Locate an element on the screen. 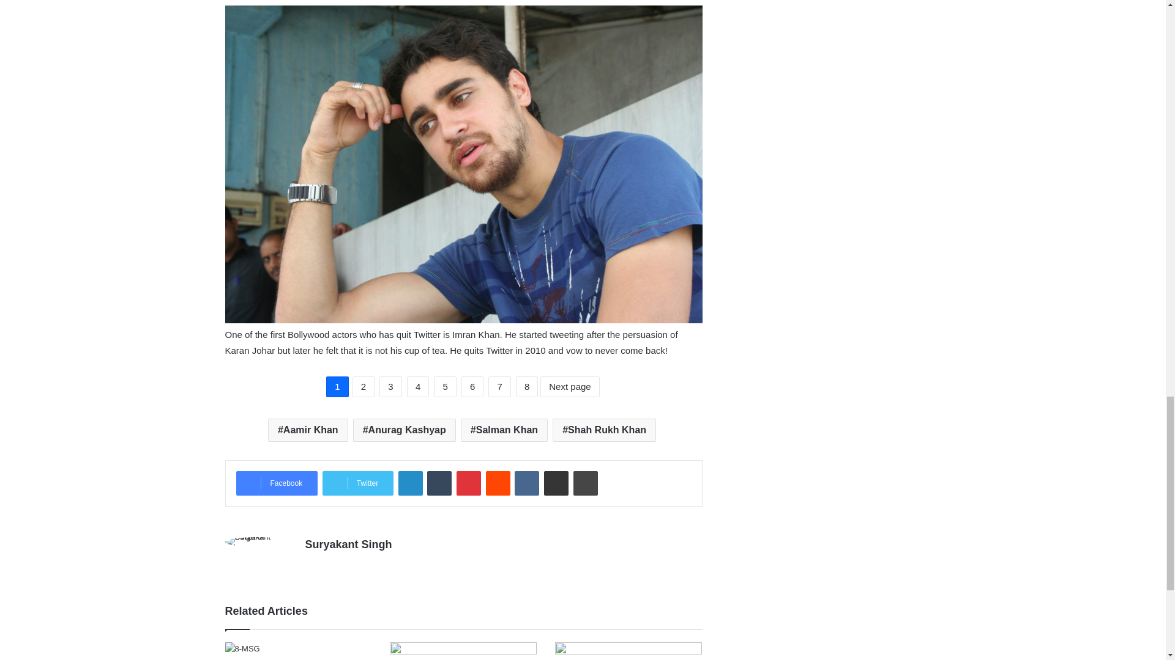 This screenshot has height=660, width=1175. Twitter is located at coordinates (357, 483).